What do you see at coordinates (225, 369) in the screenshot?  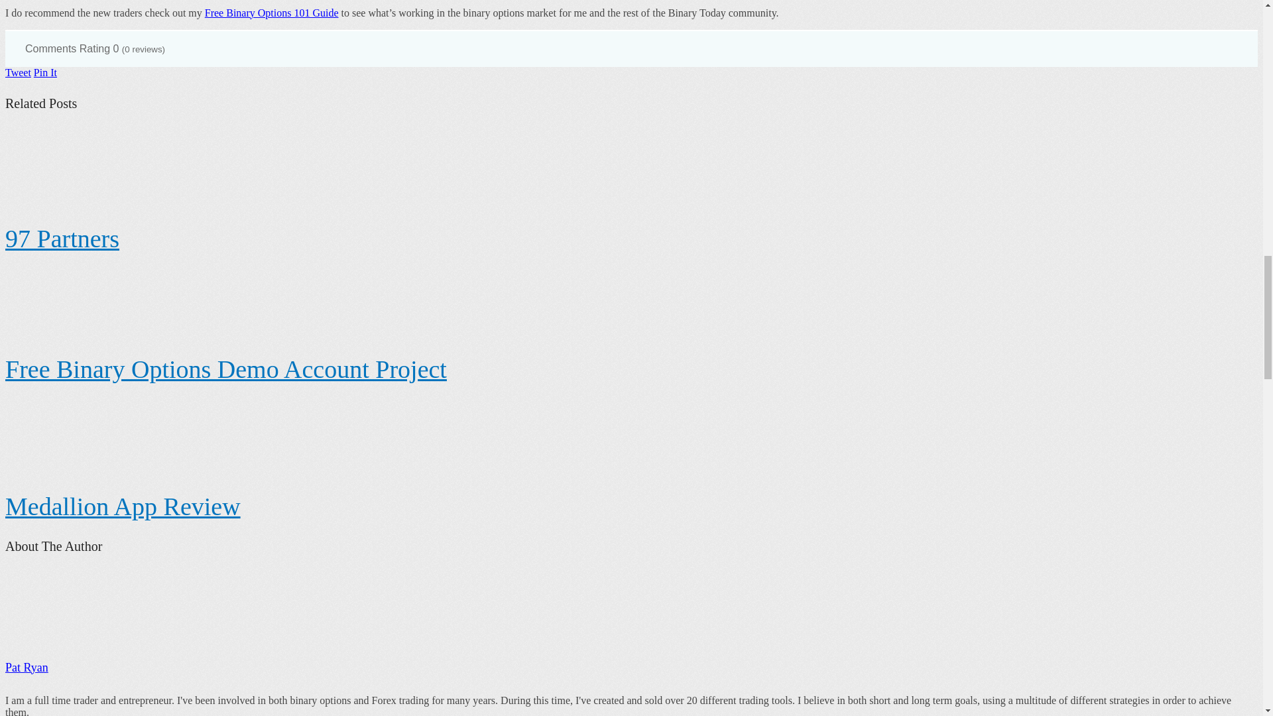 I see `Free Binary Options Demo Account Project` at bounding box center [225, 369].